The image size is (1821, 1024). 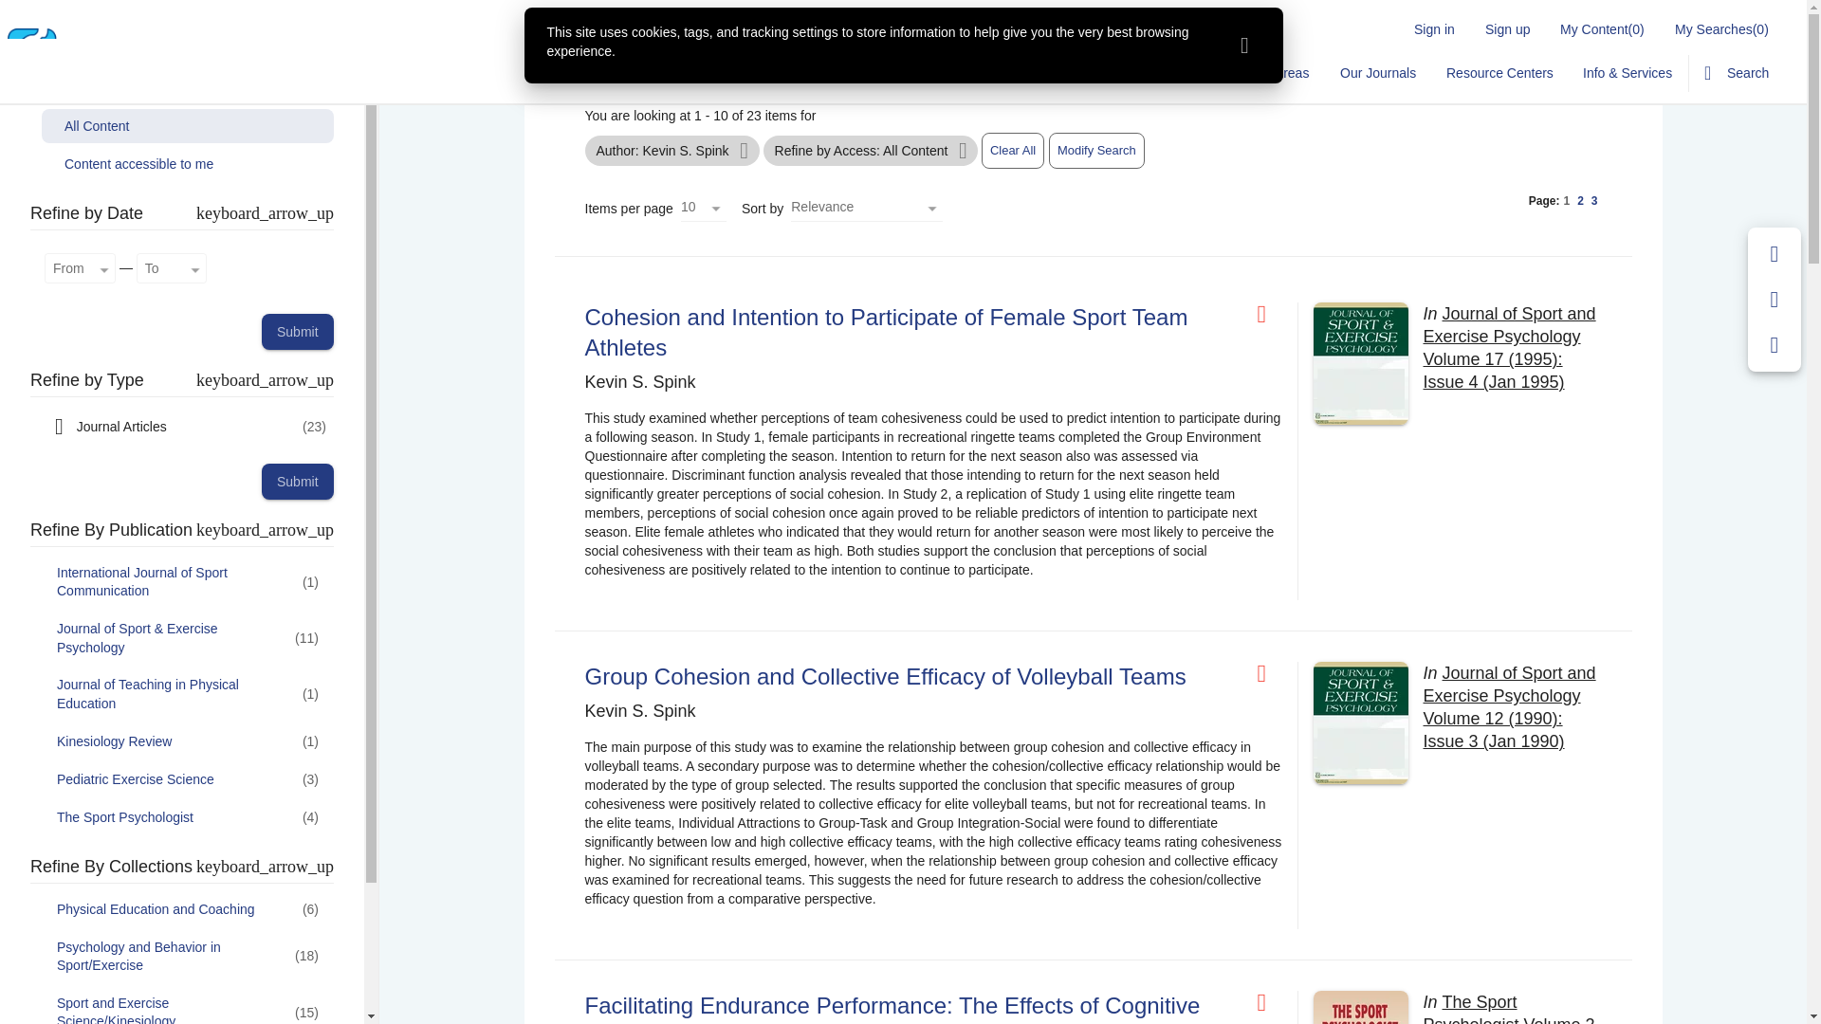 What do you see at coordinates (1267, 73) in the screenshot?
I see `Subject Areas` at bounding box center [1267, 73].